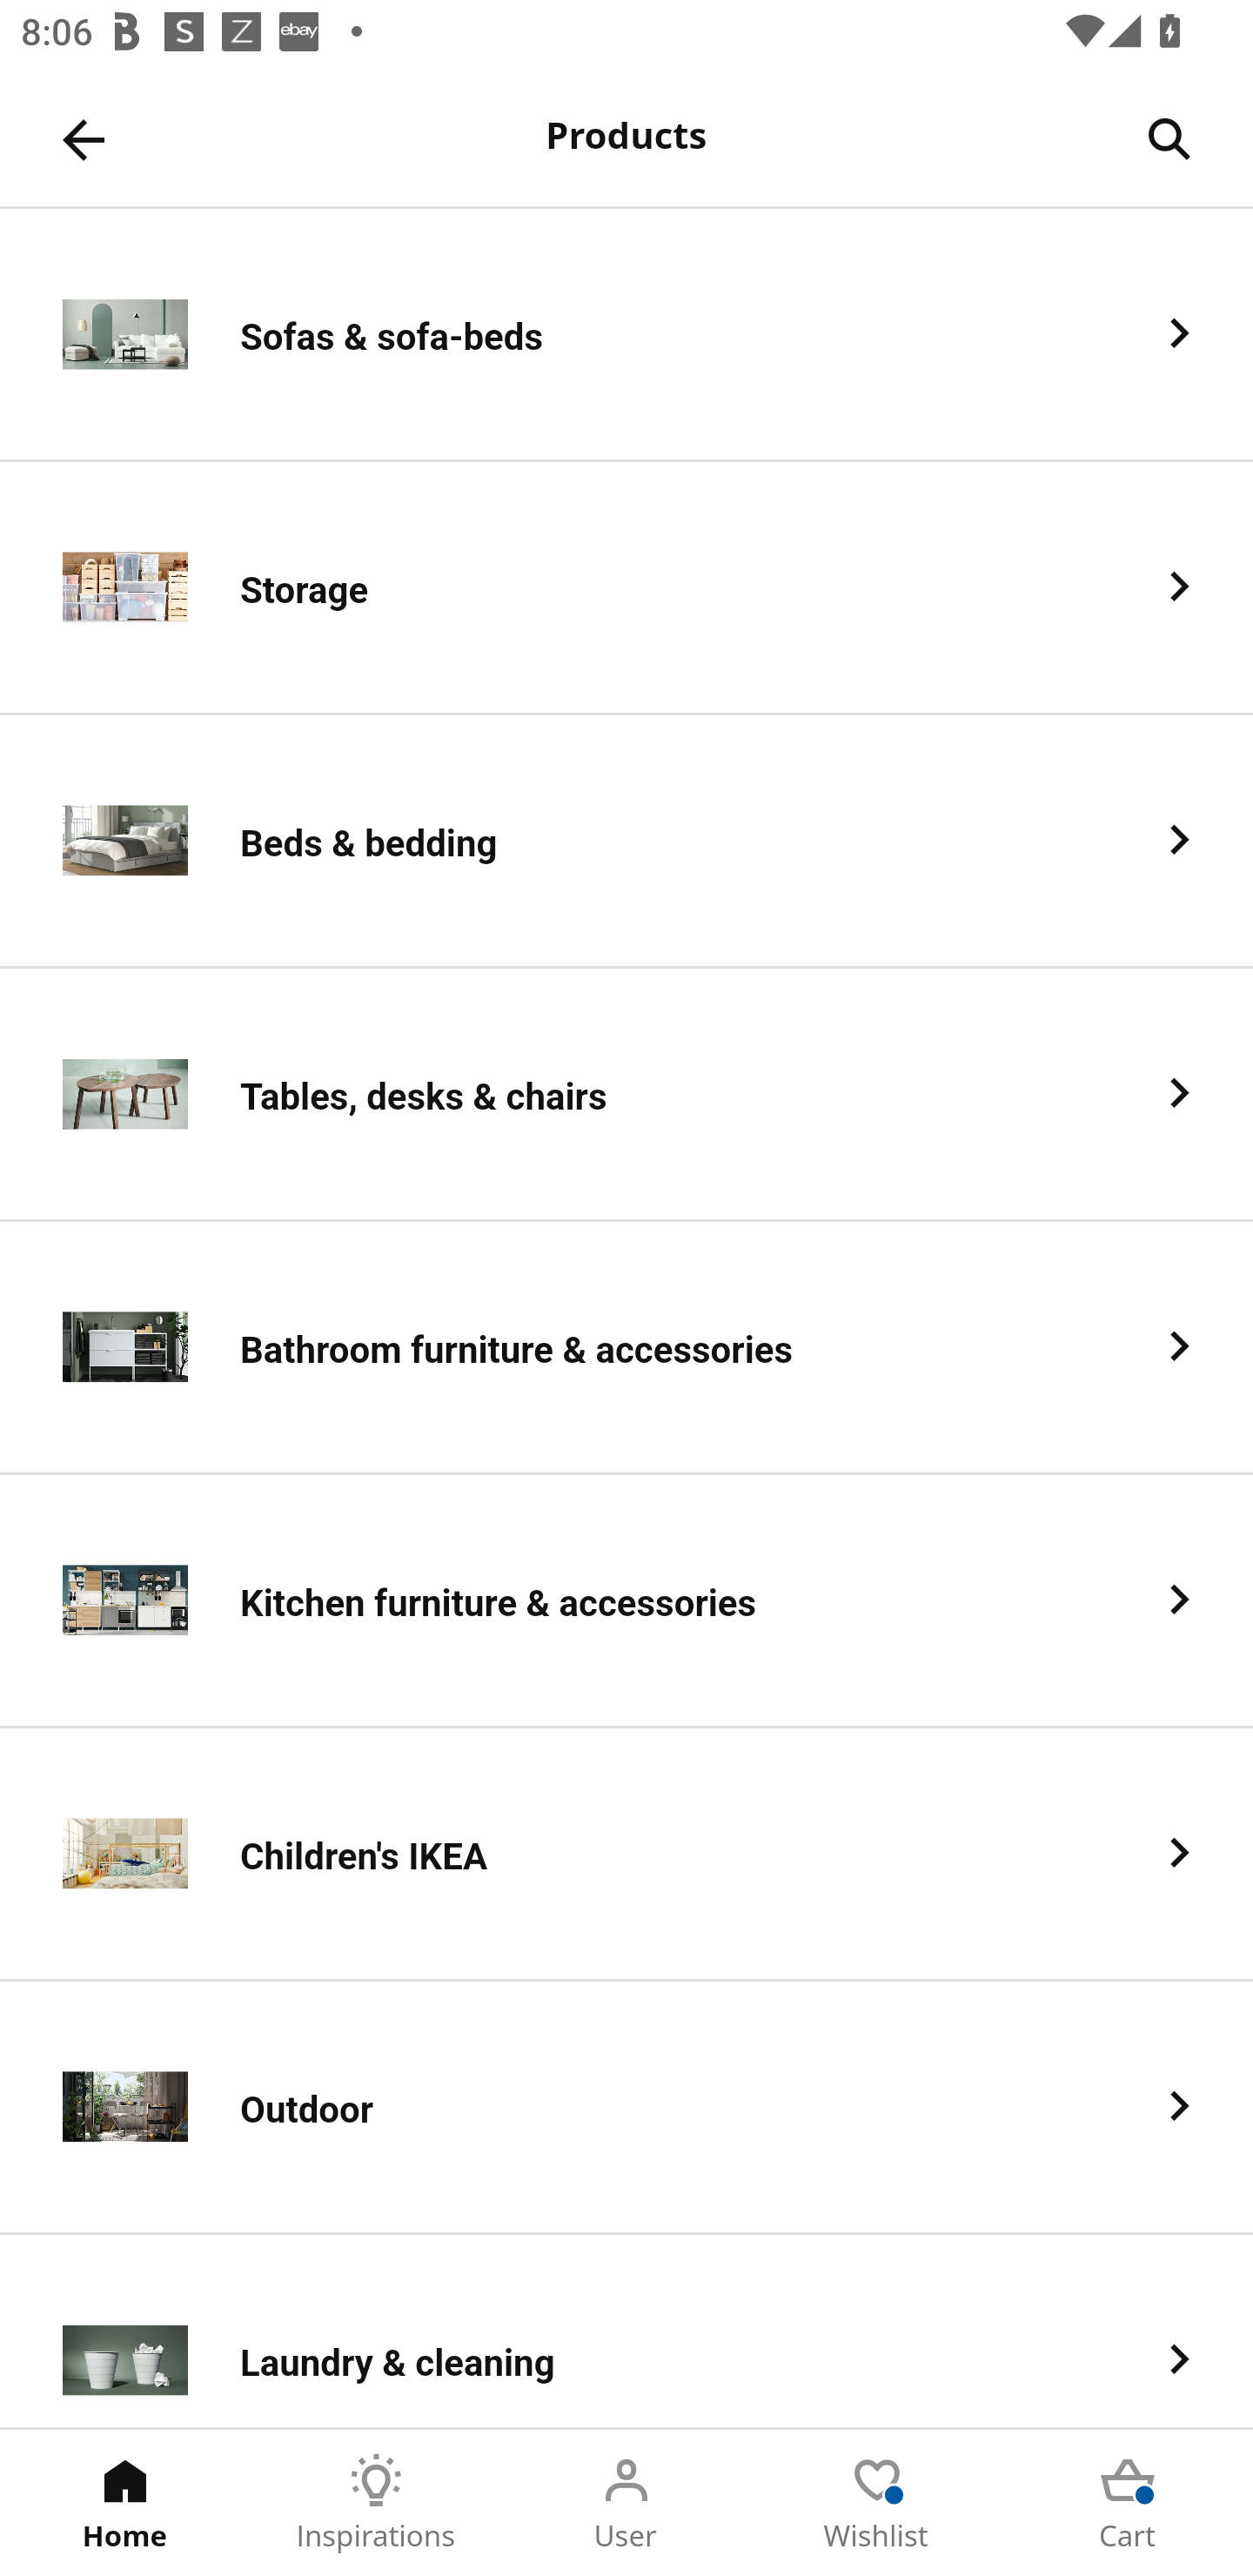  I want to click on Children's IKEA, so click(626, 1855).